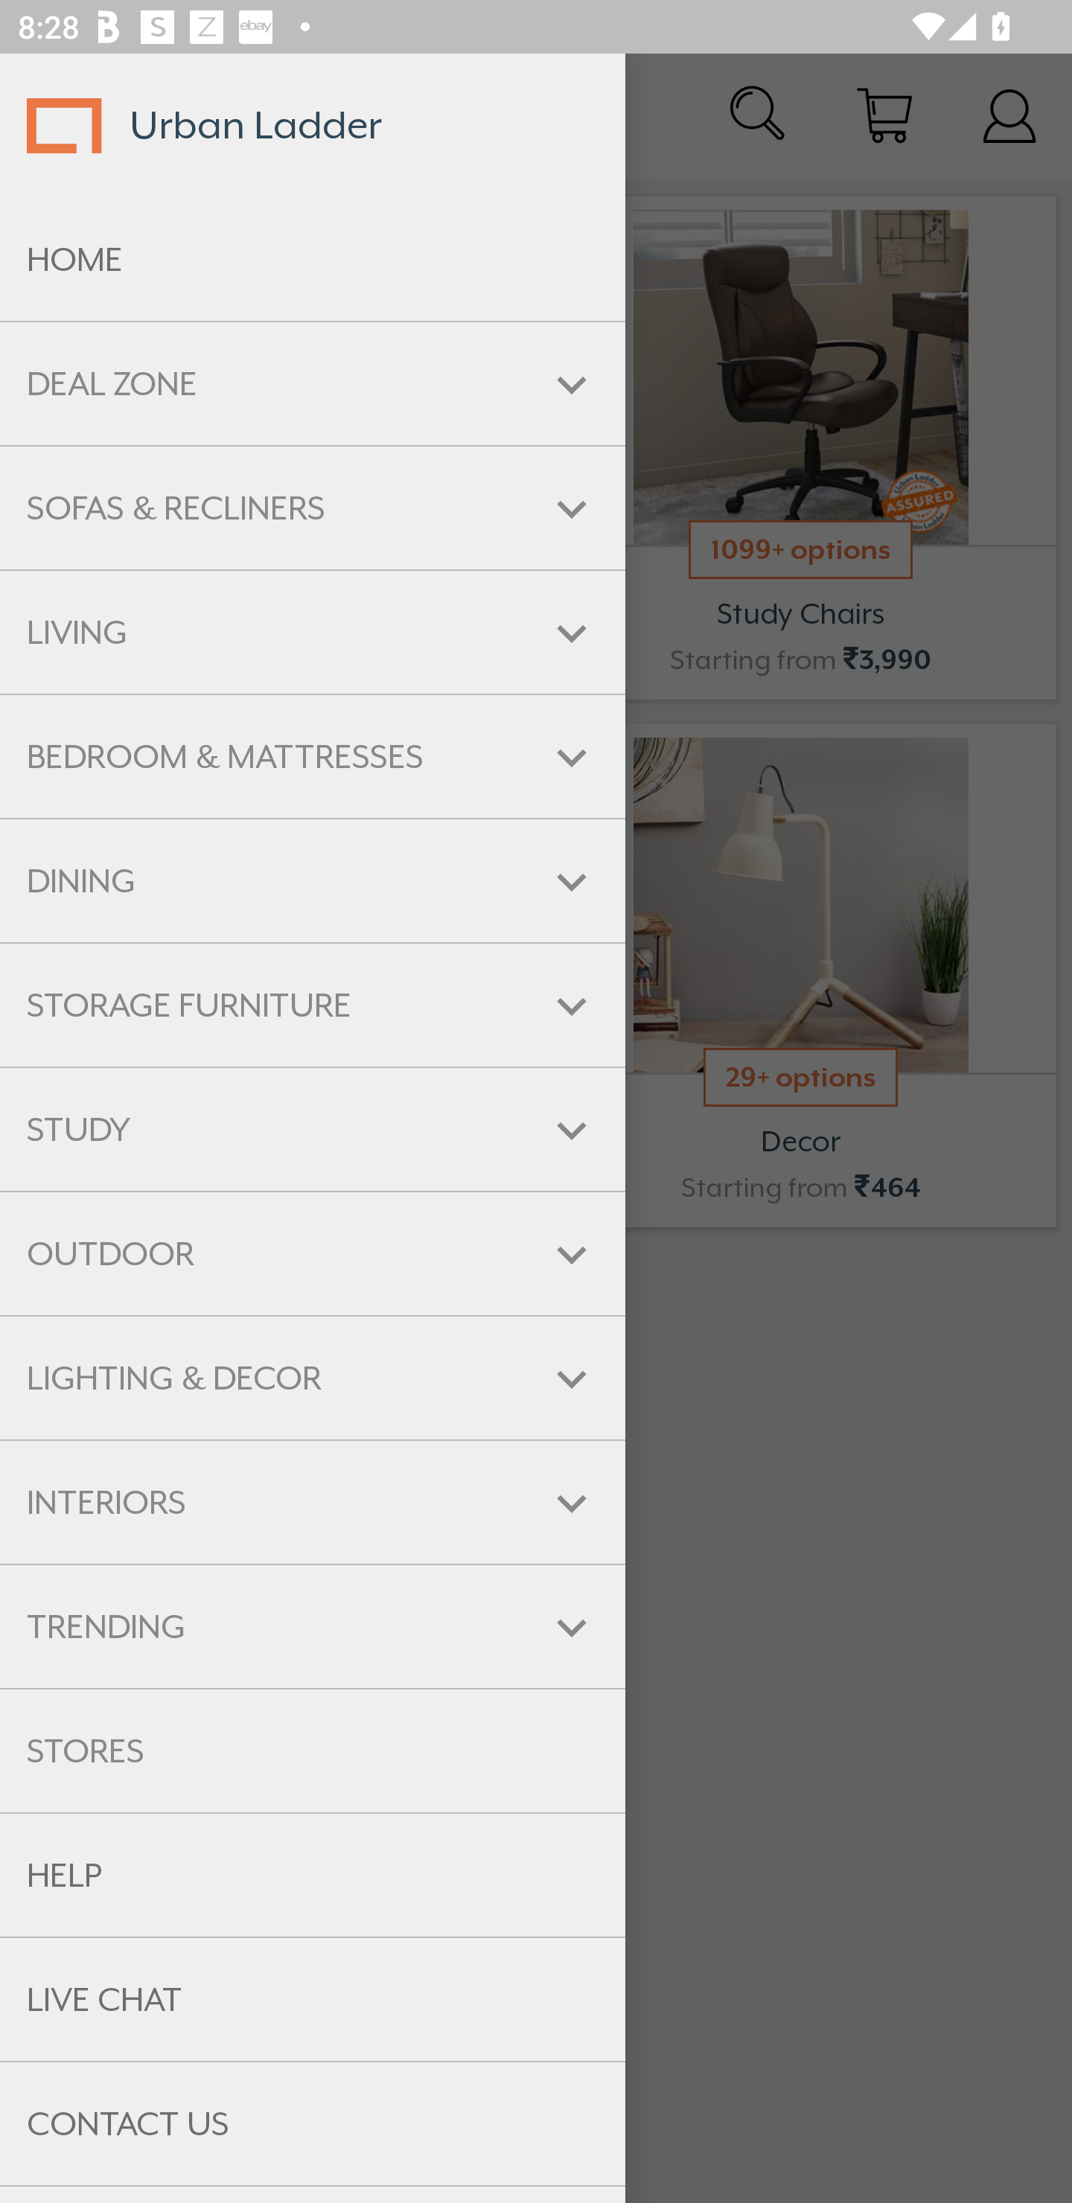  What do you see at coordinates (313, 1502) in the screenshot?
I see `INTERIORS ` at bounding box center [313, 1502].